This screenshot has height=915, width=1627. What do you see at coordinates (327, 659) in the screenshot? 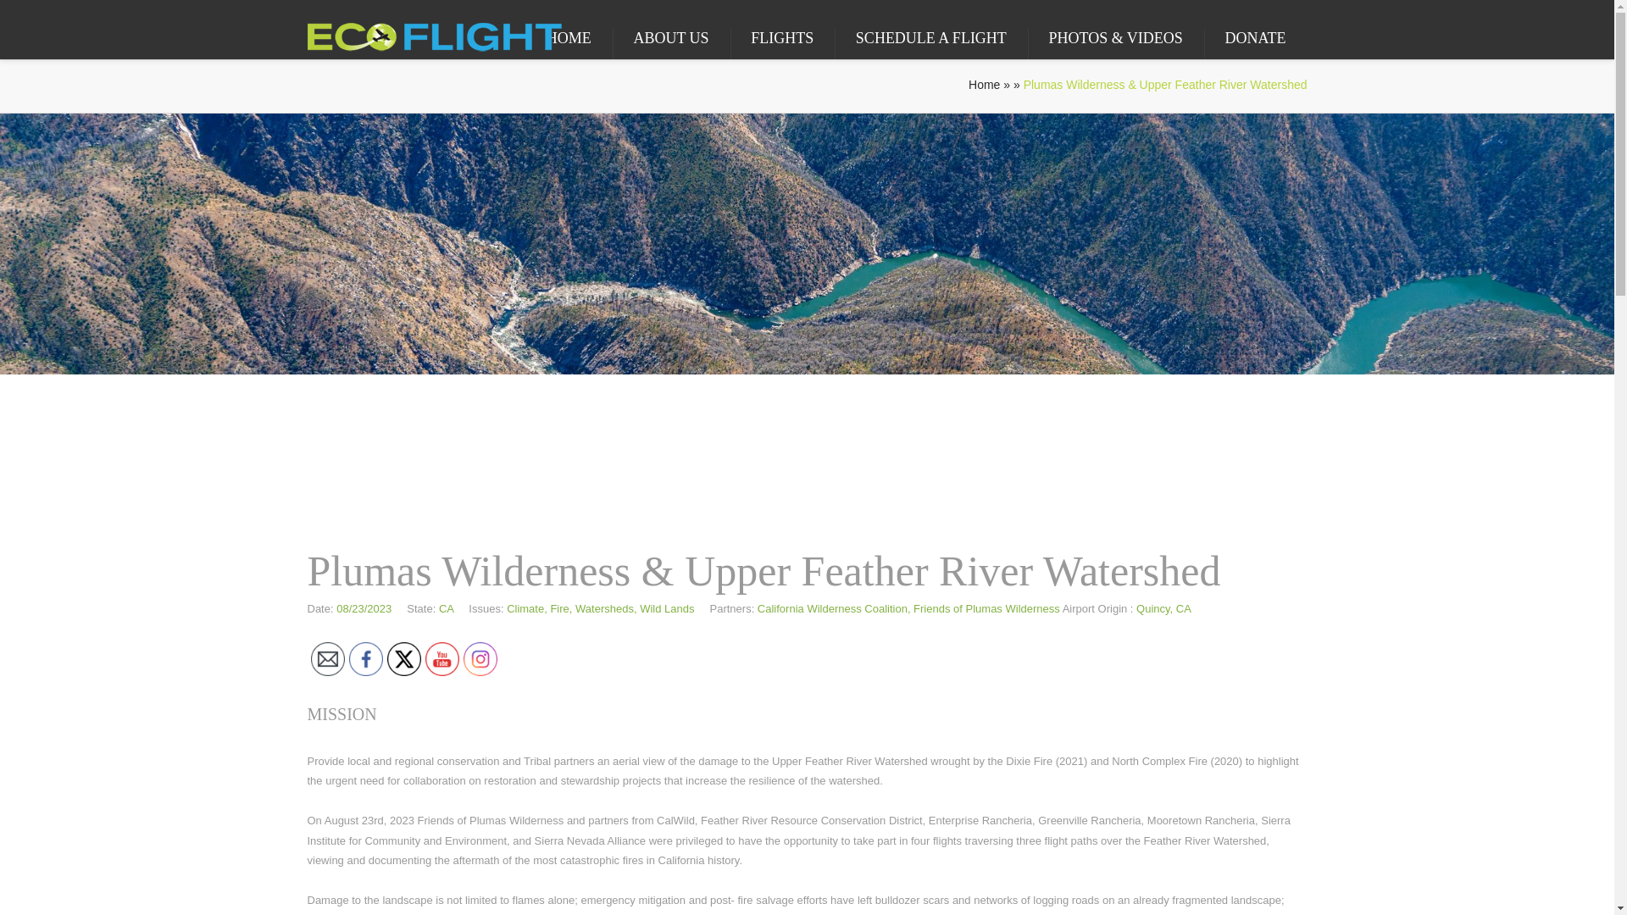
I see `Follow by Email` at bounding box center [327, 659].